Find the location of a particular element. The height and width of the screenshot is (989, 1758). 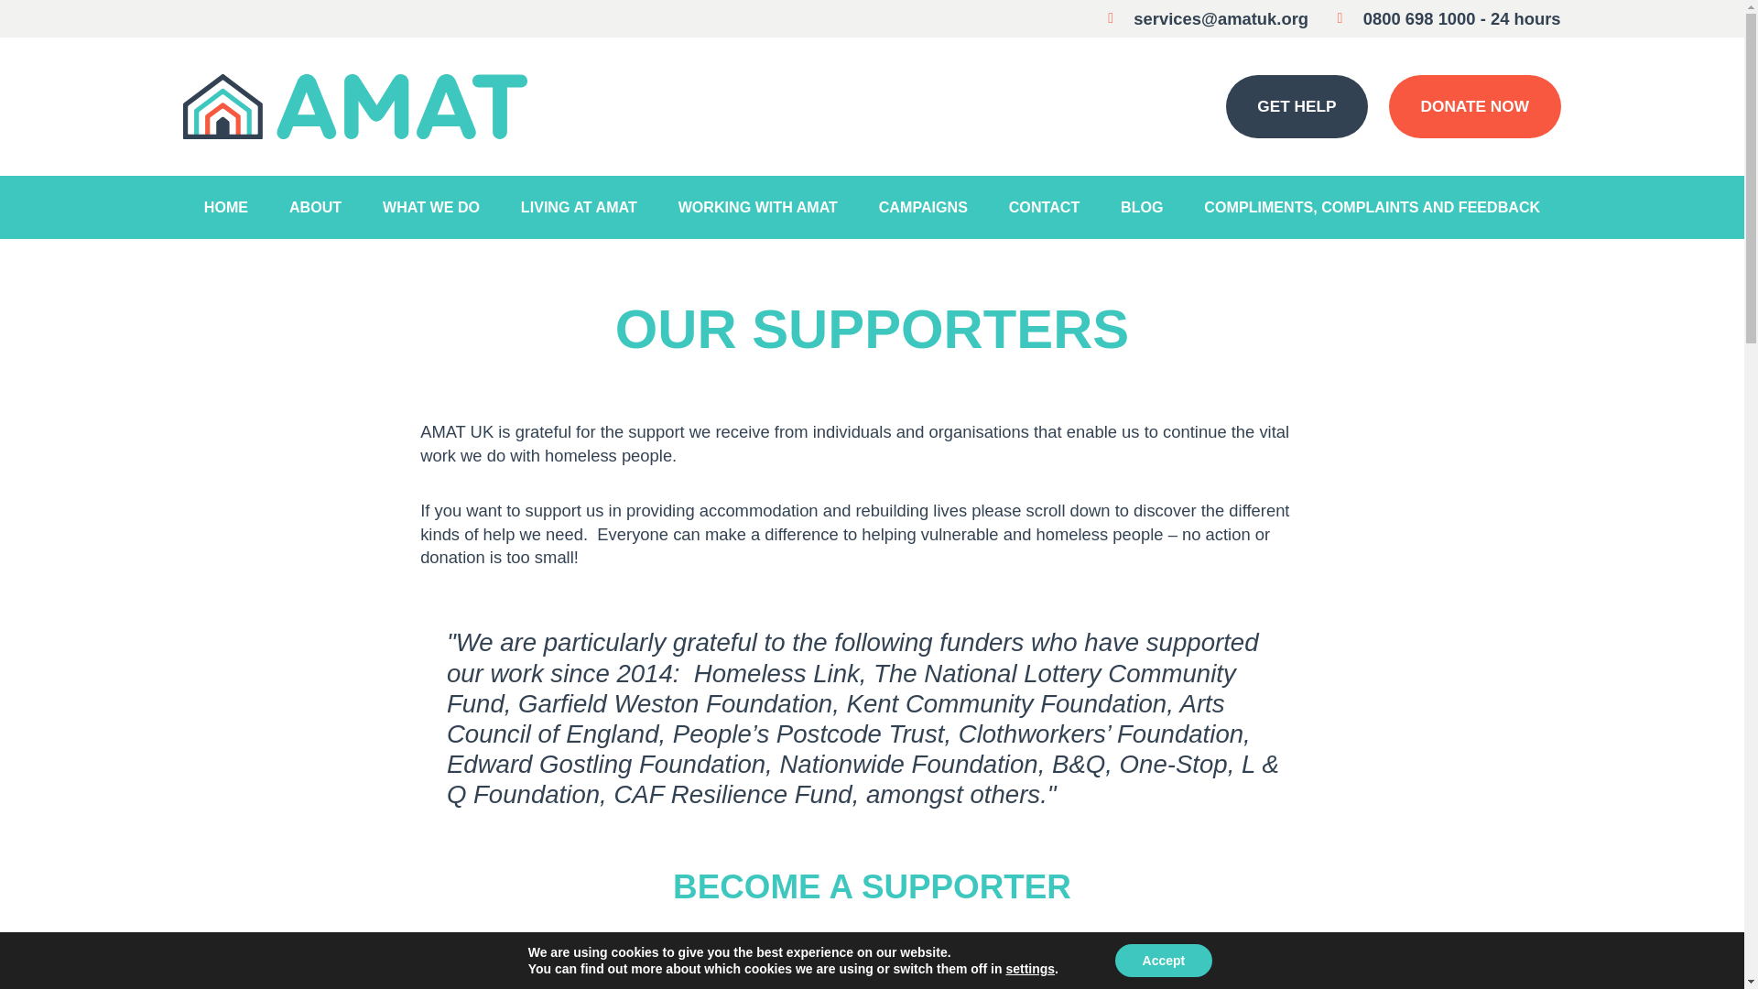

LIVING AT AMAT is located at coordinates (579, 207).